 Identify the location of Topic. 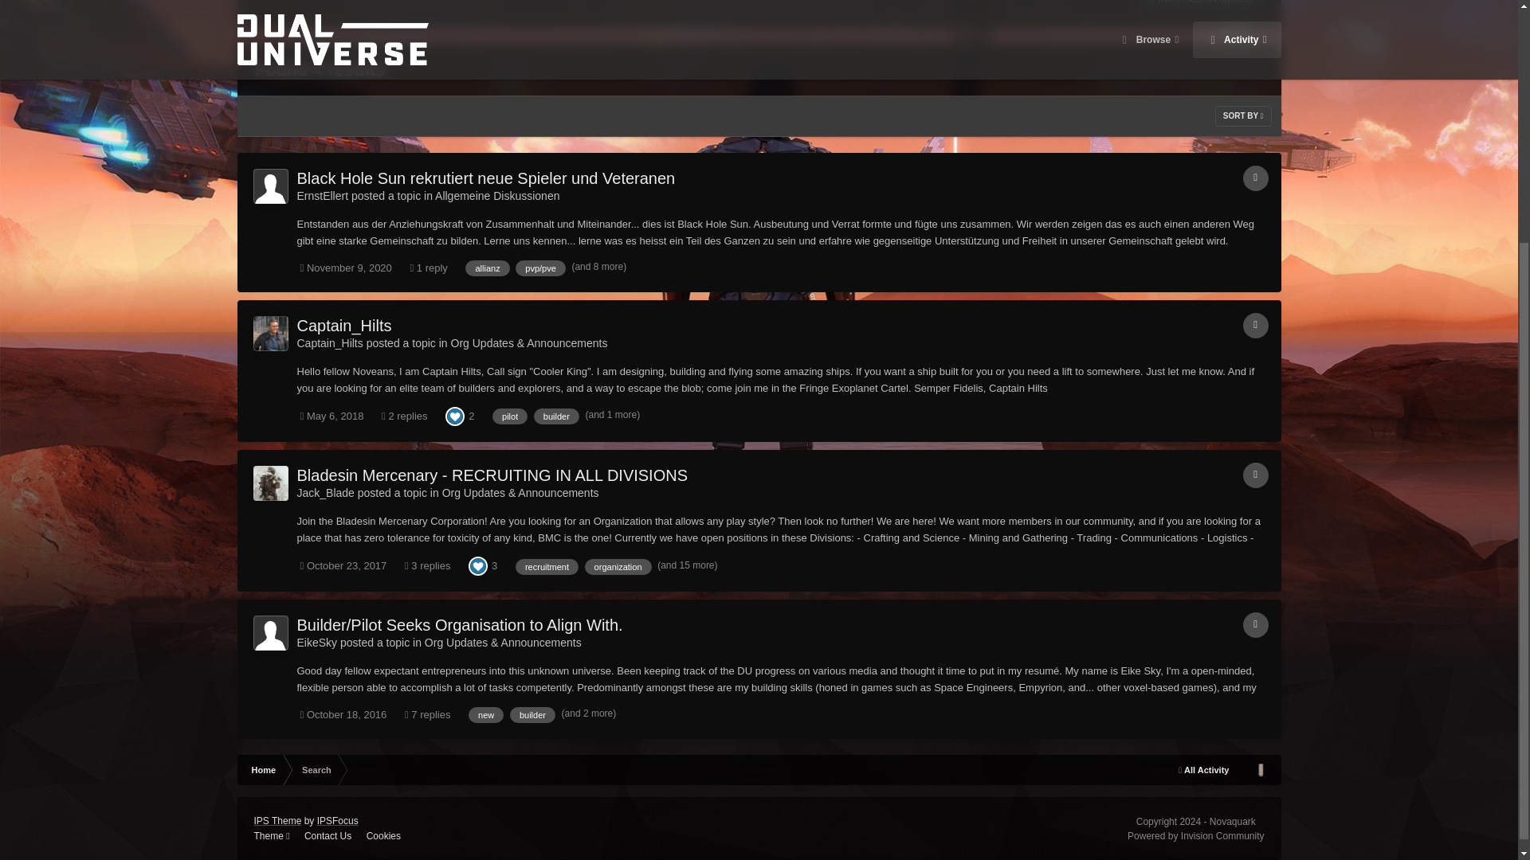
(1255, 178).